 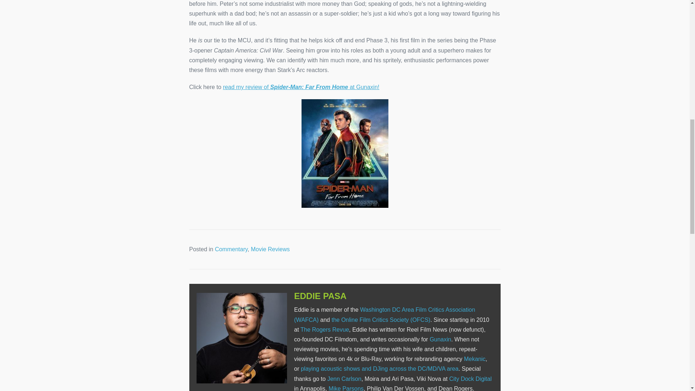 I want to click on Jenn Carlson, so click(x=344, y=379).